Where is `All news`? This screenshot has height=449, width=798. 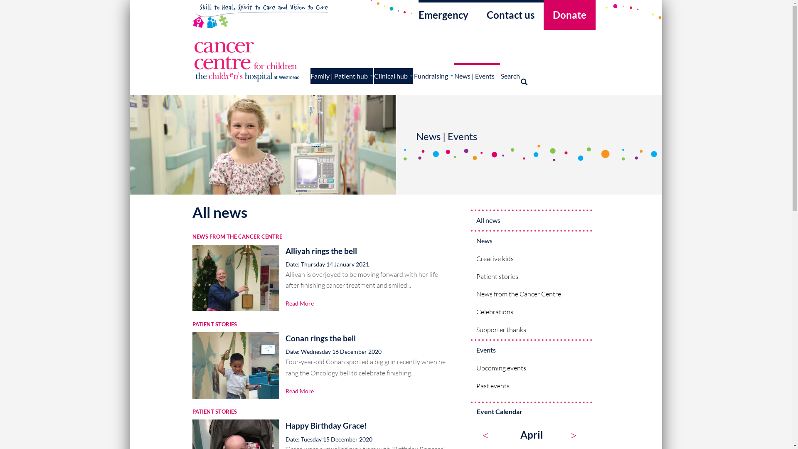
All news is located at coordinates (532, 220).